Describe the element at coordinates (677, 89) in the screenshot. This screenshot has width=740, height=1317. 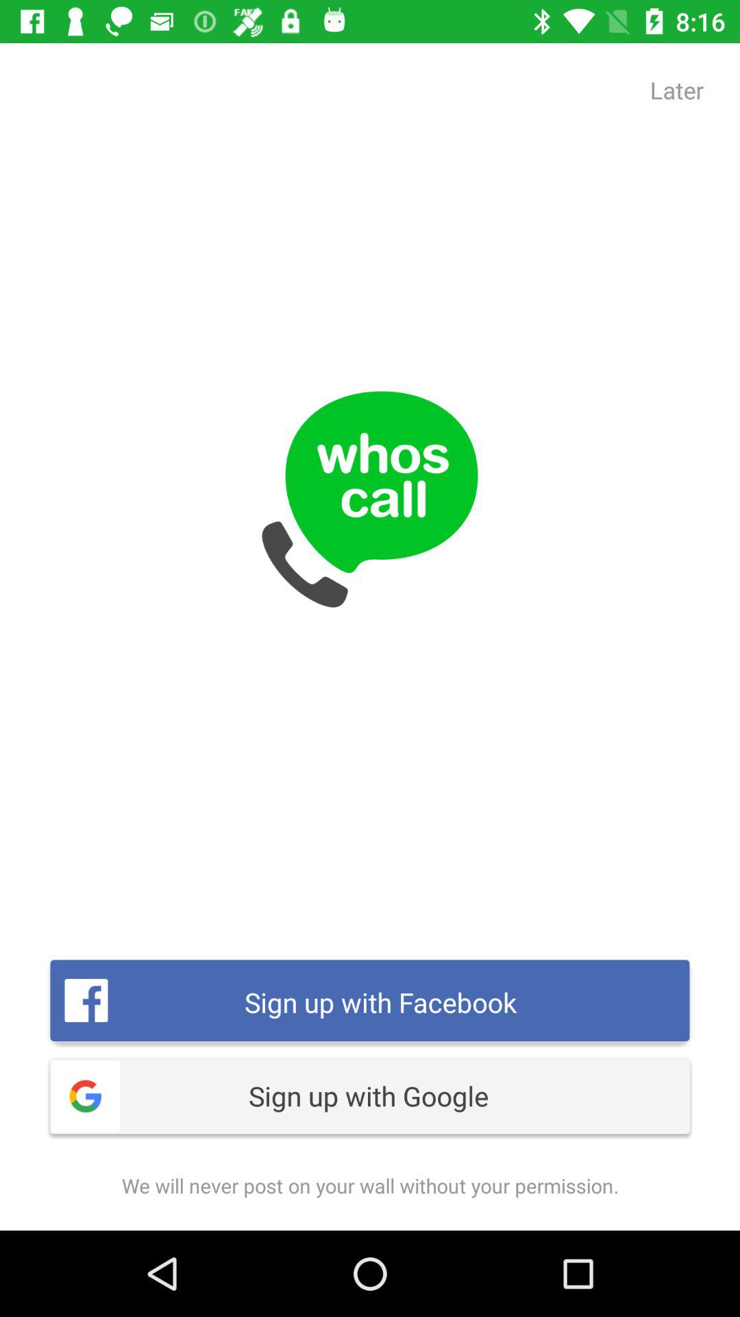
I see `flip until later app` at that location.